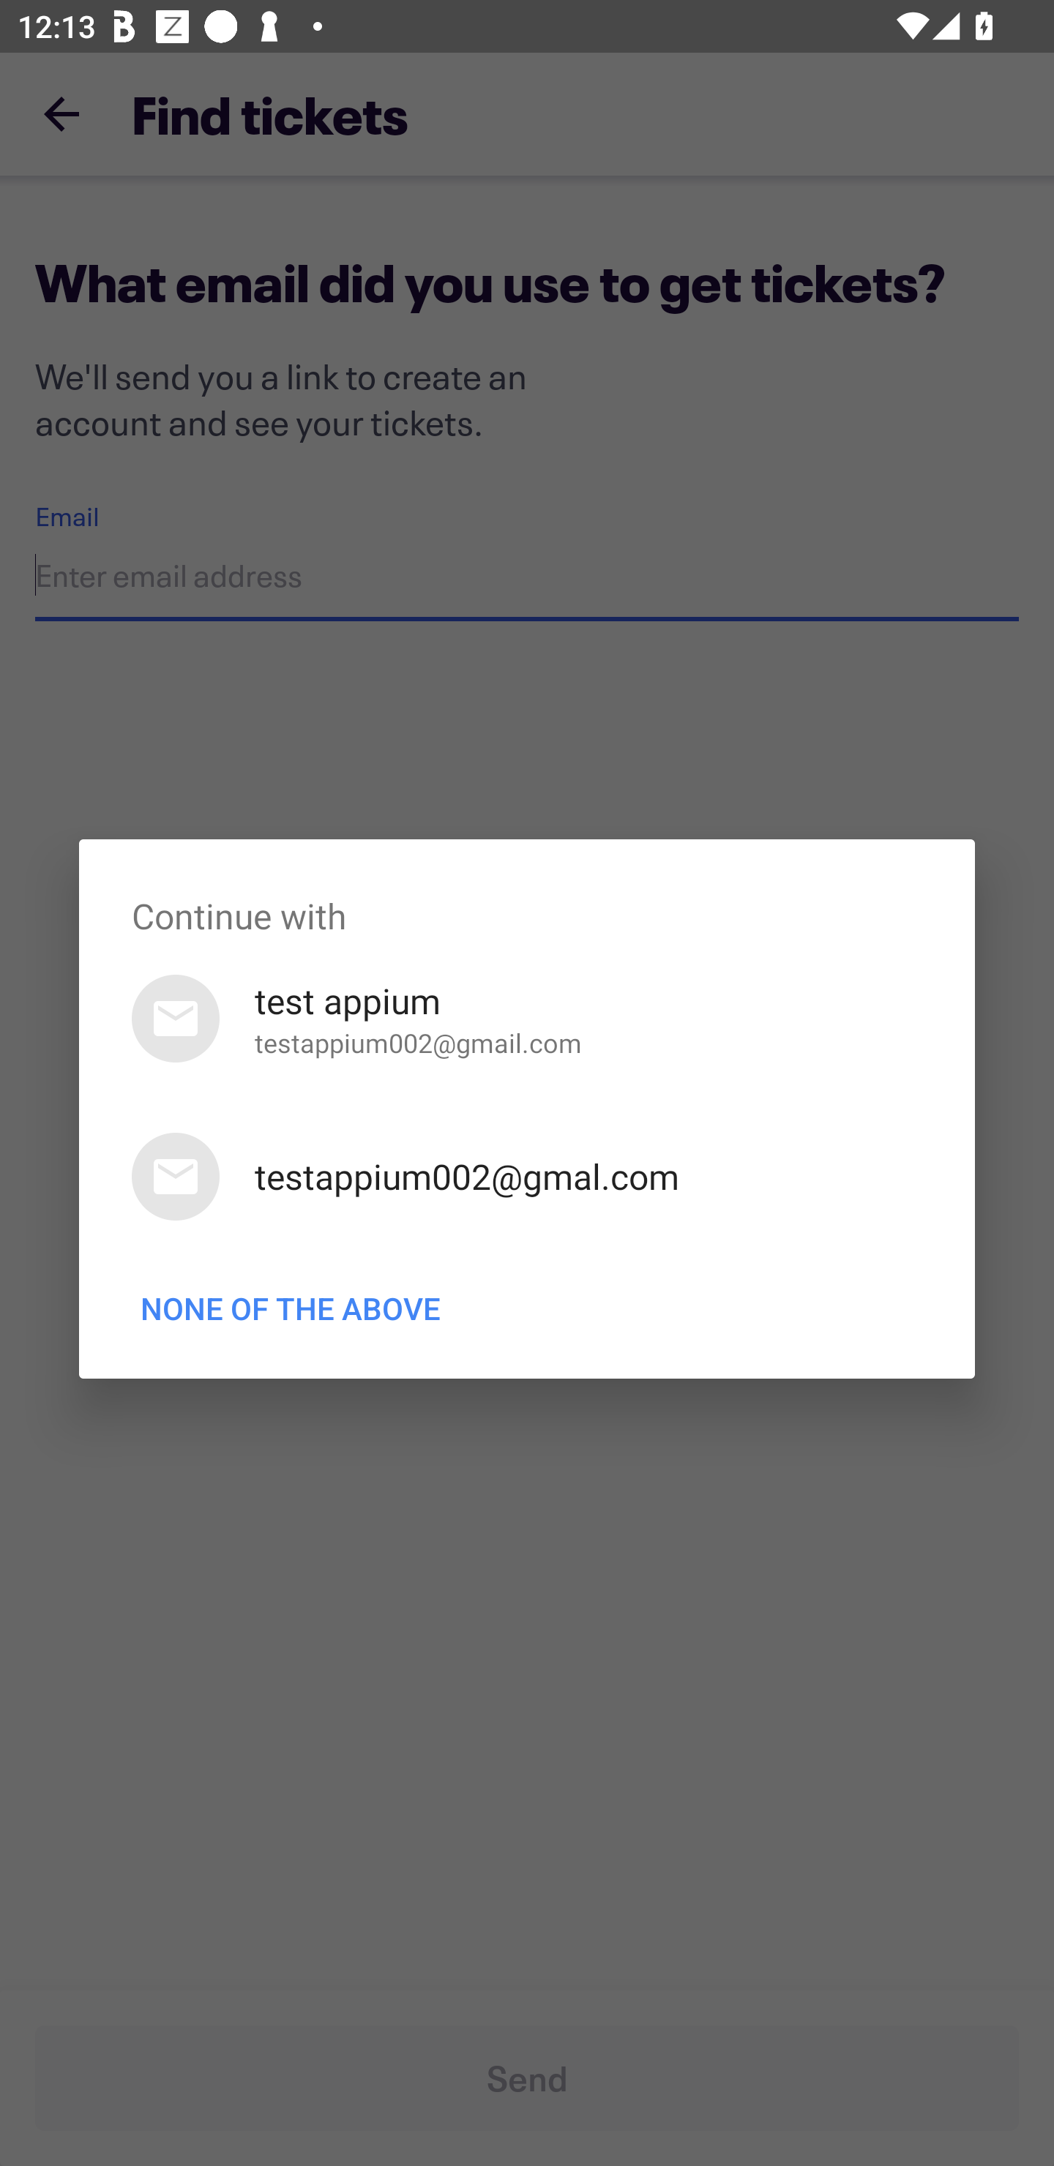 The height and width of the screenshot is (2166, 1054). Describe the element at coordinates (527, 1019) in the screenshot. I see `test appium test appium testappium002@gmail.com` at that location.